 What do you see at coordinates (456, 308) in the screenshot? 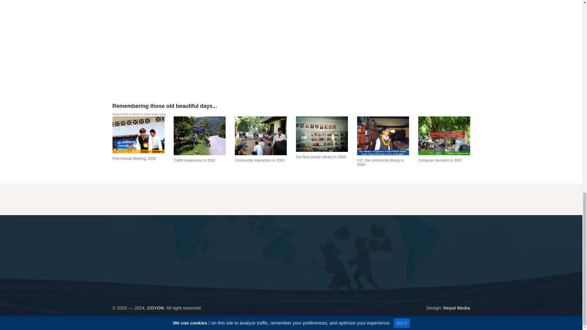
I see `Nepal Media Network` at bounding box center [456, 308].